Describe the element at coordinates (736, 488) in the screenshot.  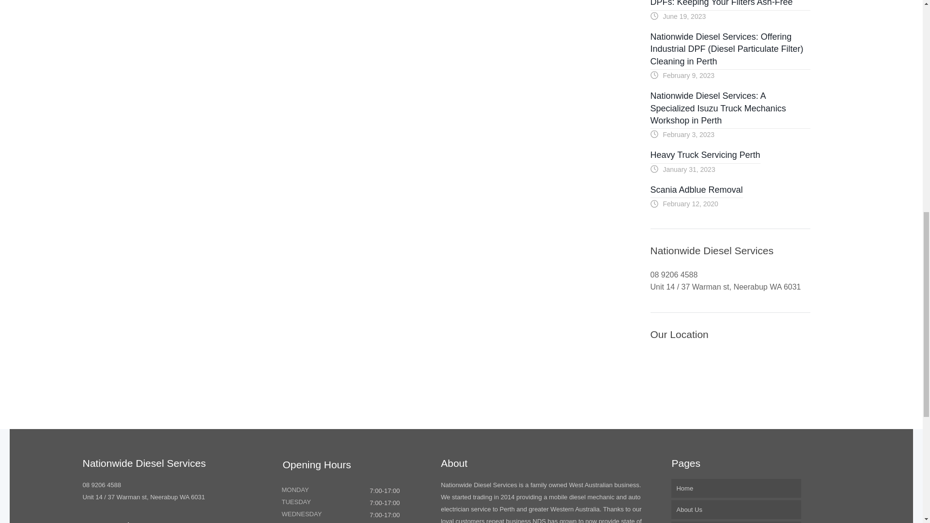
I see `Home` at that location.